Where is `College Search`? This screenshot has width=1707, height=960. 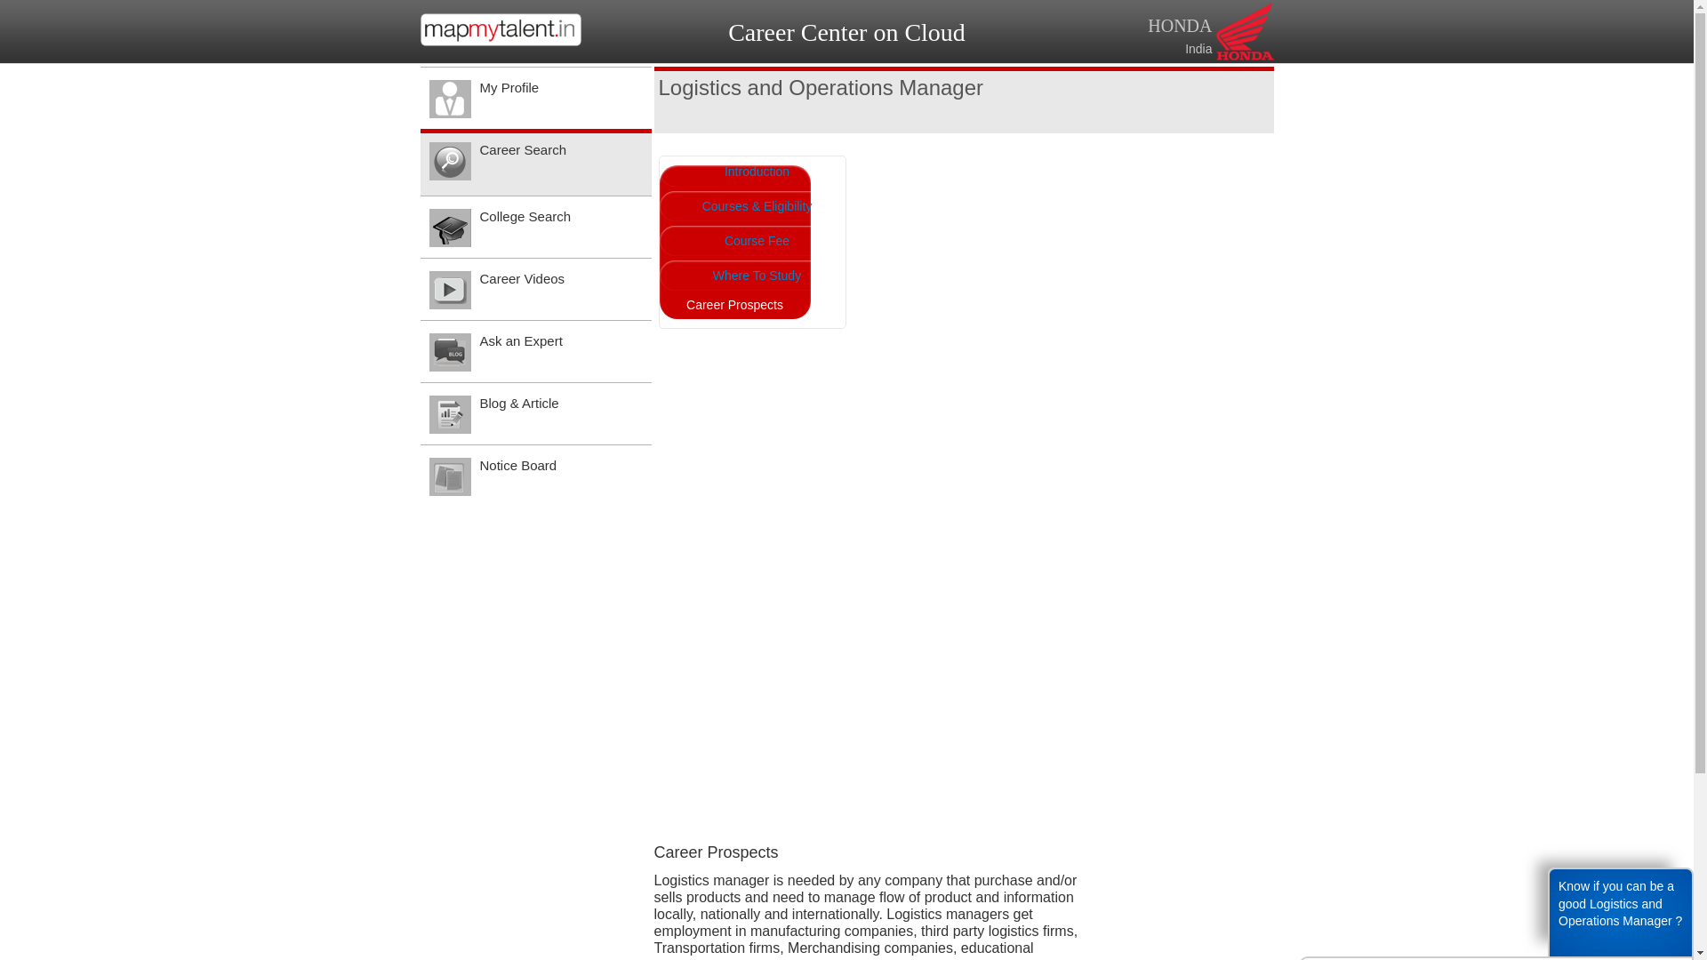 College Search is located at coordinates (535, 227).